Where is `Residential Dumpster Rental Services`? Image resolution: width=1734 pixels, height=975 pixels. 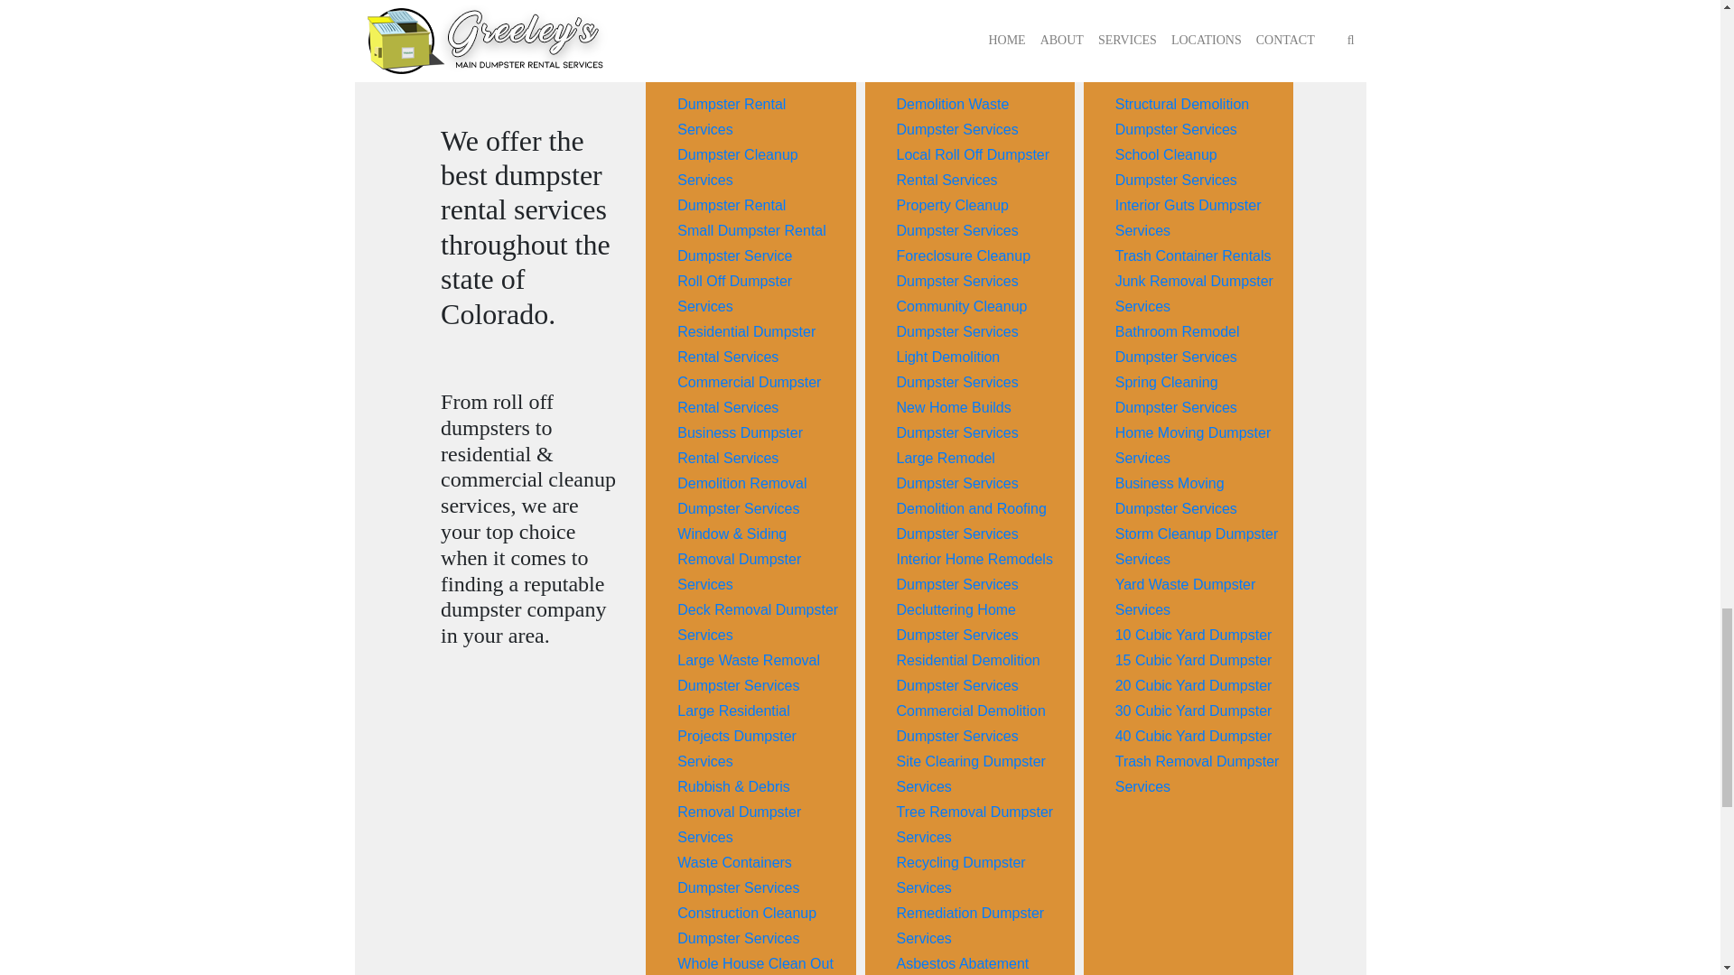
Residential Dumpster Rental Services is located at coordinates (746, 343).